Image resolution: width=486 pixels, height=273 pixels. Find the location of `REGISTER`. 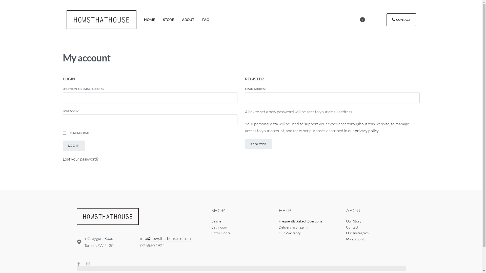

REGISTER is located at coordinates (258, 144).